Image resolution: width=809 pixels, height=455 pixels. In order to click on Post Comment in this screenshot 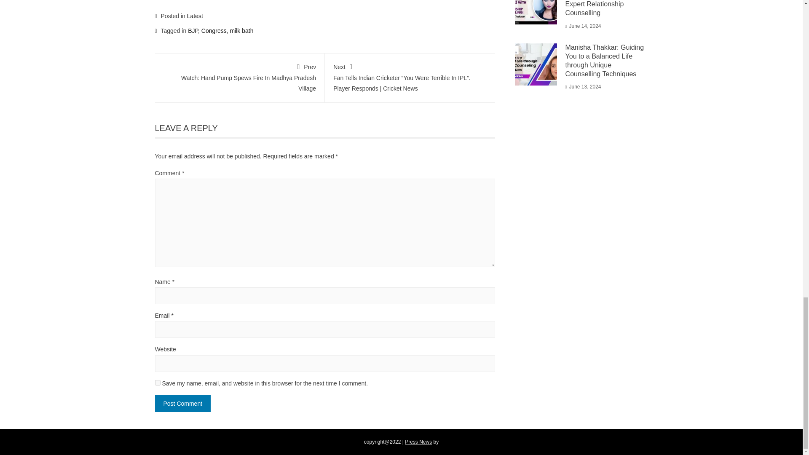, I will do `click(418, 442)`.